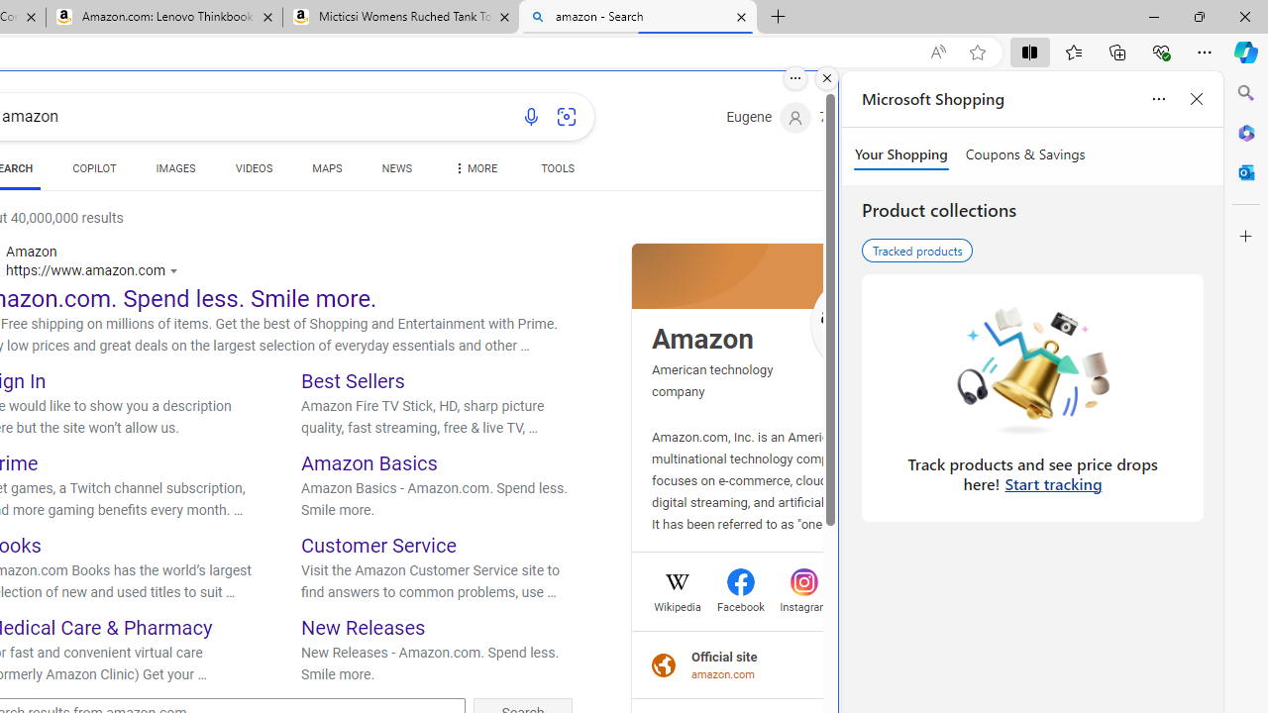 Image resolution: width=1268 pixels, height=713 pixels. What do you see at coordinates (557, 168) in the screenshot?
I see `TOOLS` at bounding box center [557, 168].